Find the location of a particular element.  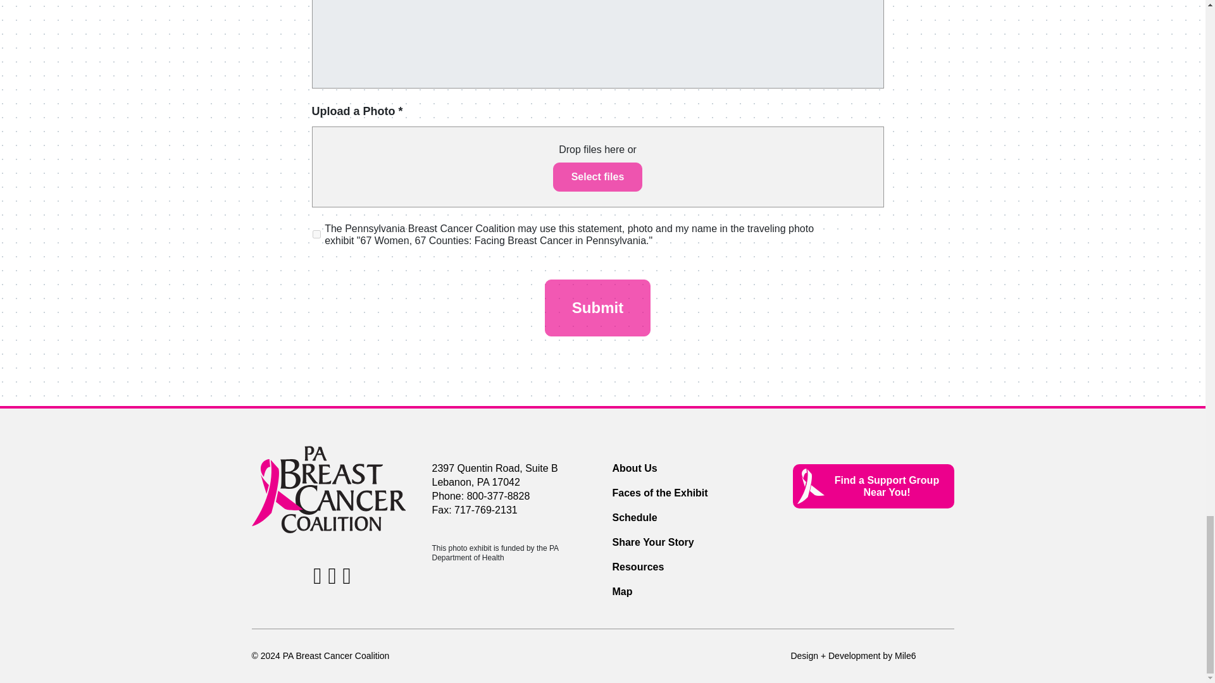

Schedule is located at coordinates (634, 517).